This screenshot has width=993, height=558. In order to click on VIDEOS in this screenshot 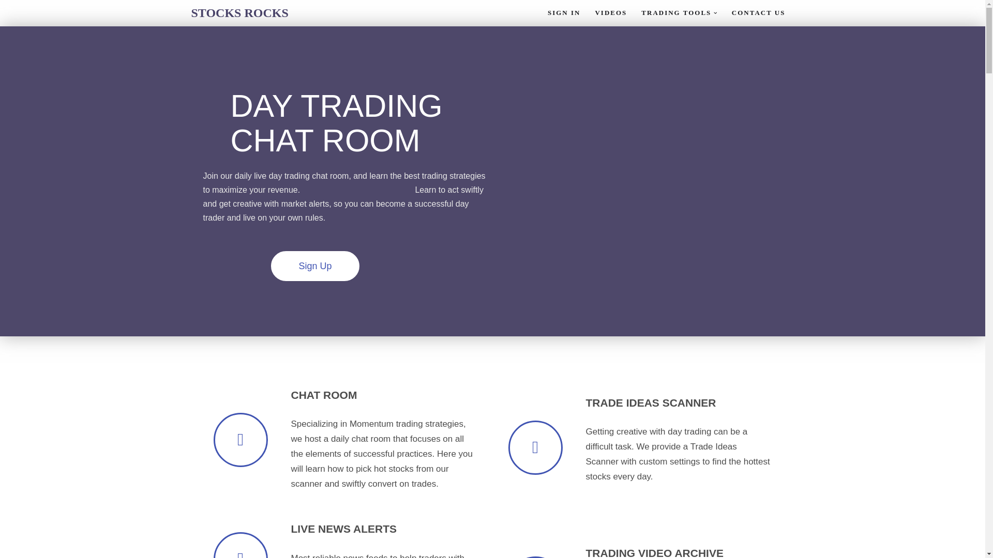, I will do `click(610, 12)`.